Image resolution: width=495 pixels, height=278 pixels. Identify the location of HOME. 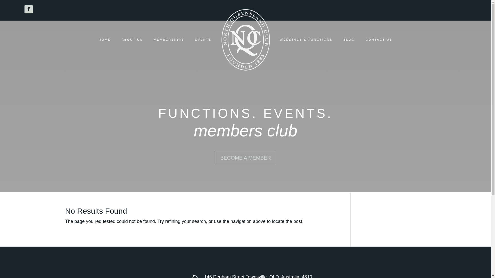
(105, 40).